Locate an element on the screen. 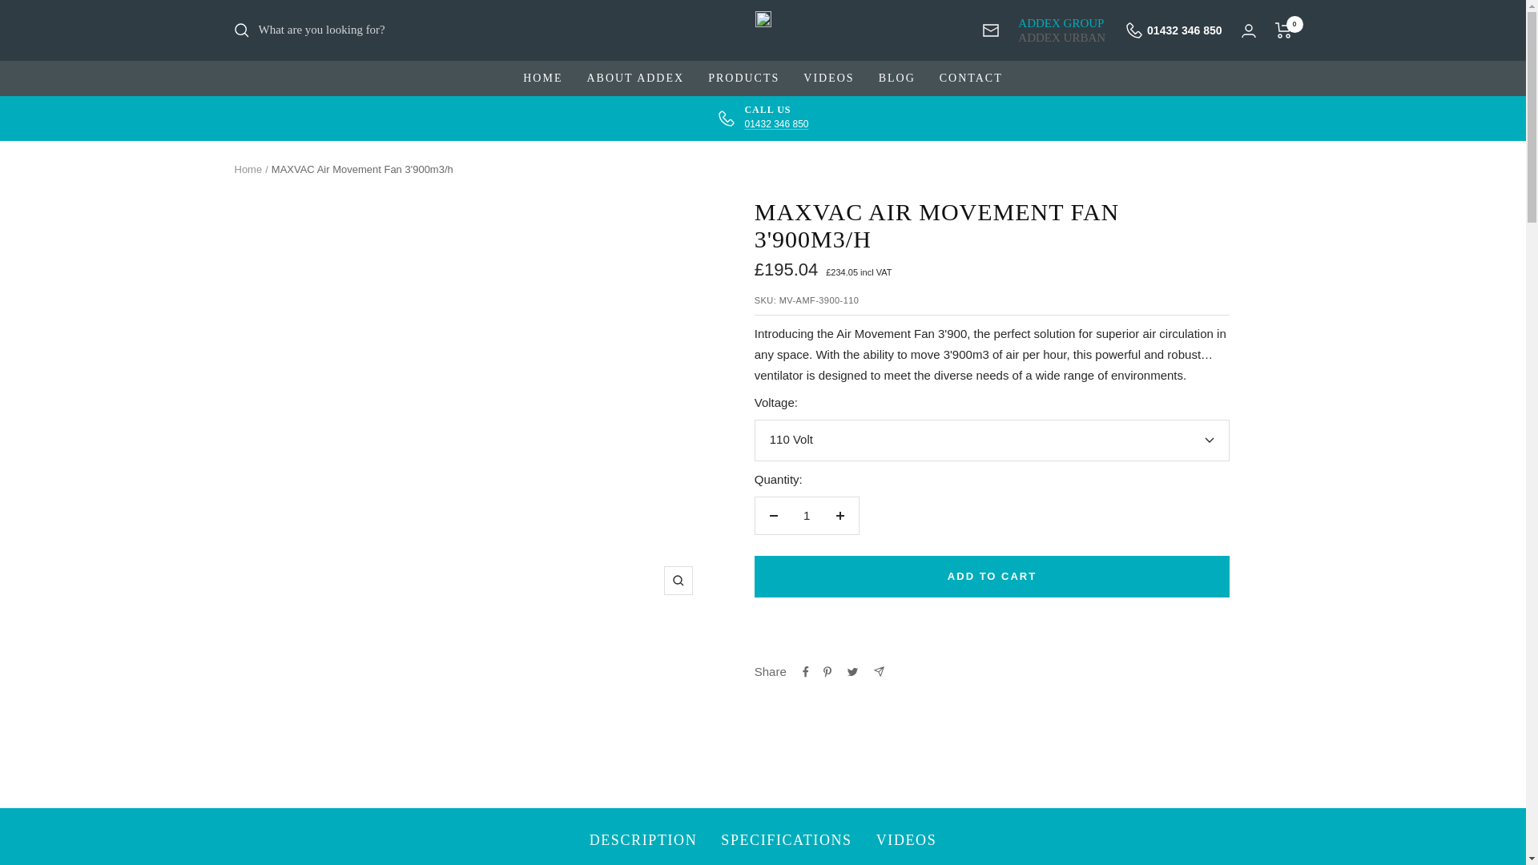 The image size is (1538, 865). HOME is located at coordinates (542, 78).